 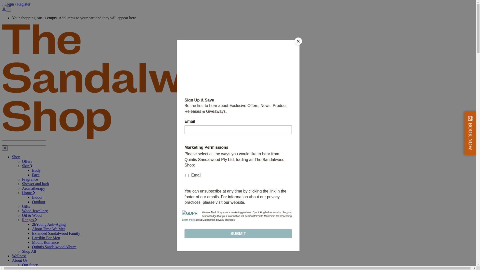 I want to click on Search, so click(x=5, y=148).